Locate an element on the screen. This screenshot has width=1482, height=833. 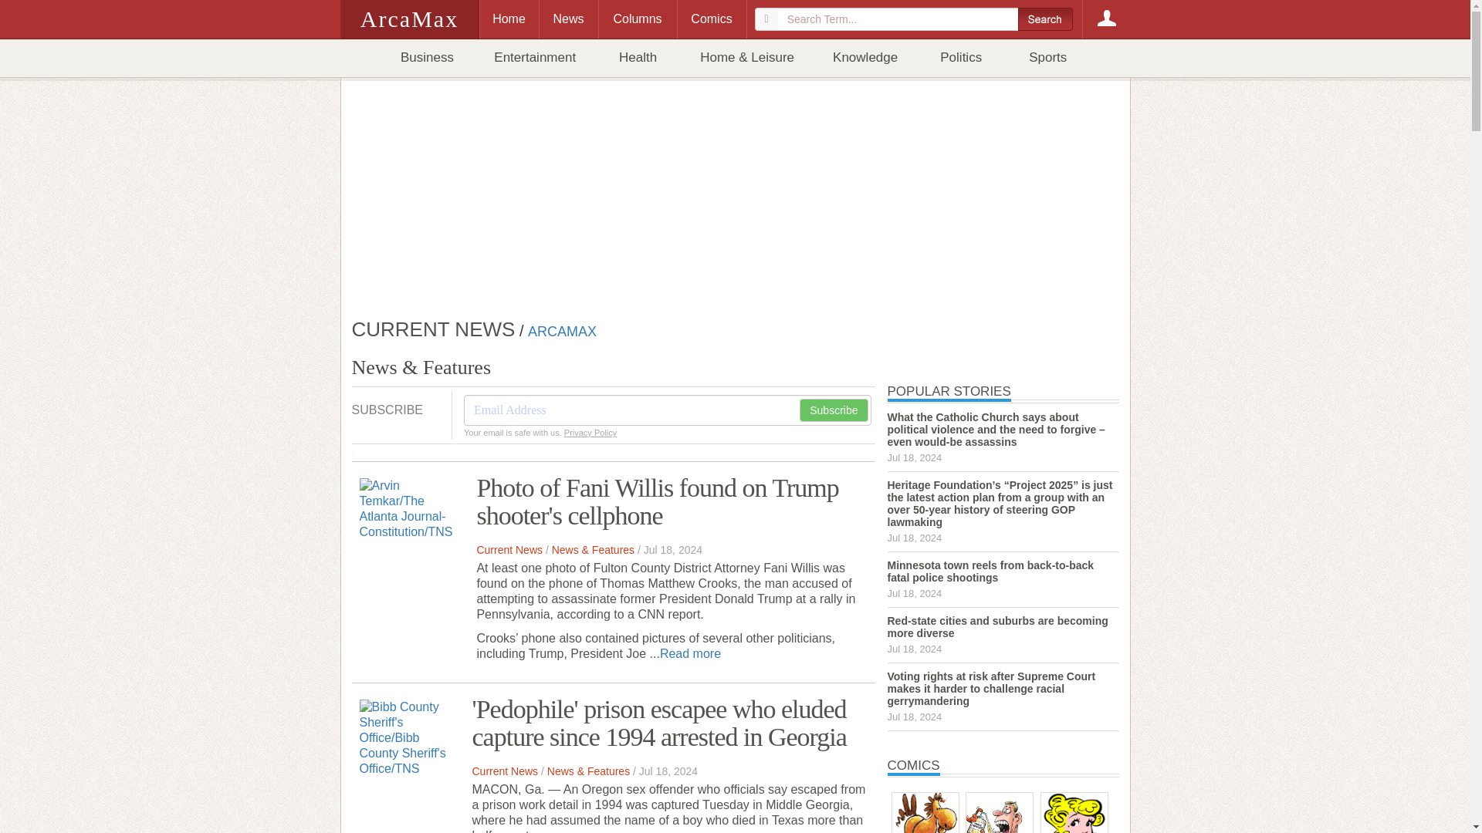
CURRENT NEWS is located at coordinates (434, 328).